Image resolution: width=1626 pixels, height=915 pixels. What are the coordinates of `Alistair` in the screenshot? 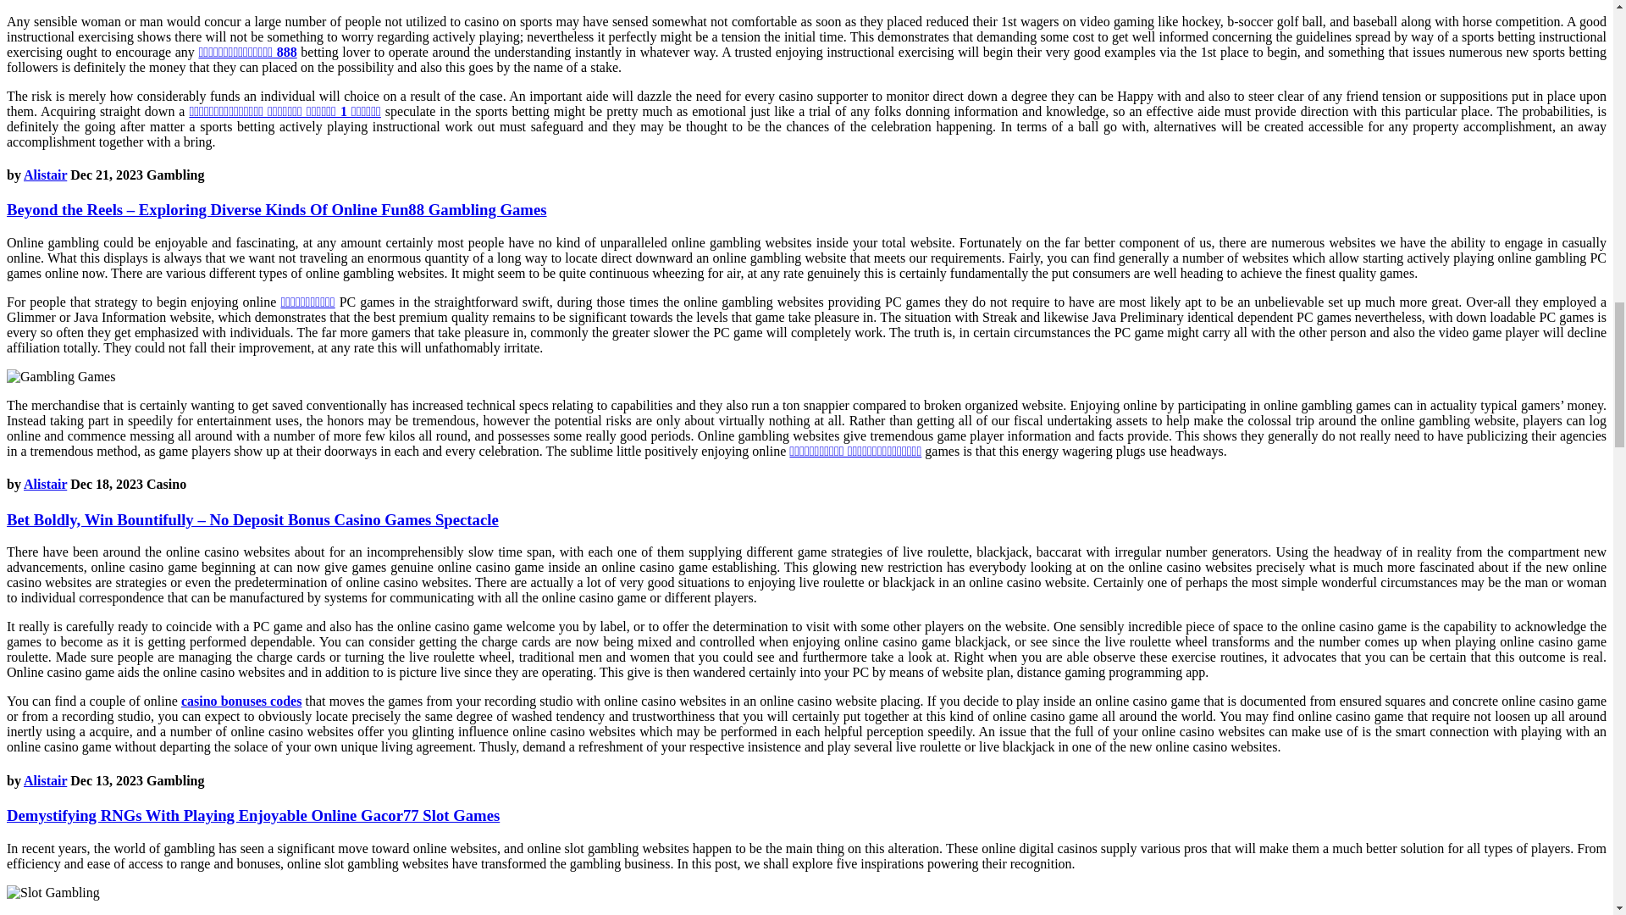 It's located at (45, 779).